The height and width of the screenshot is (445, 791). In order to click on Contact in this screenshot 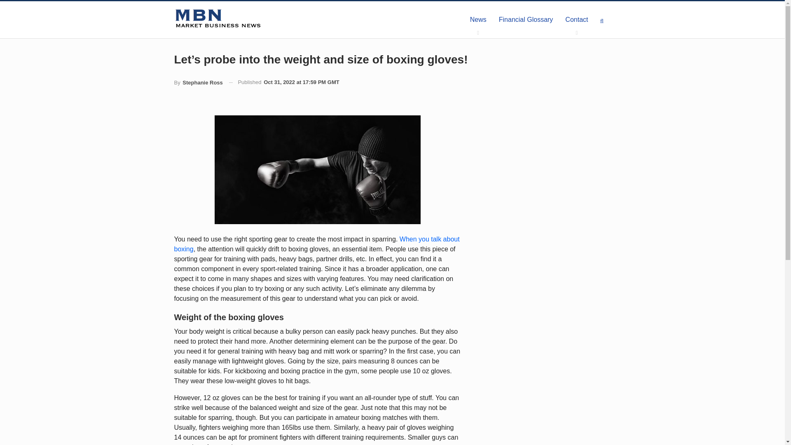, I will do `click(576, 20)`.